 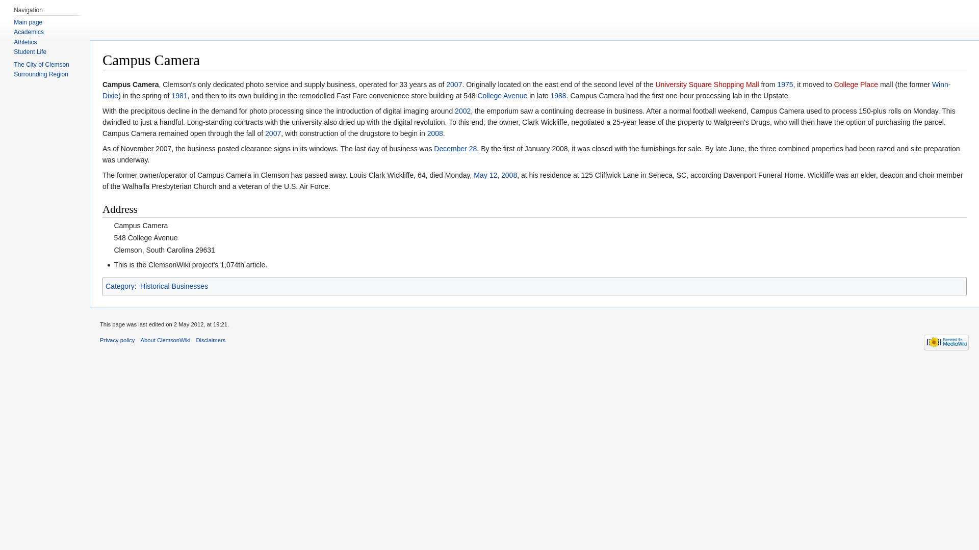 I want to click on Winn-Dixie, so click(x=526, y=90).